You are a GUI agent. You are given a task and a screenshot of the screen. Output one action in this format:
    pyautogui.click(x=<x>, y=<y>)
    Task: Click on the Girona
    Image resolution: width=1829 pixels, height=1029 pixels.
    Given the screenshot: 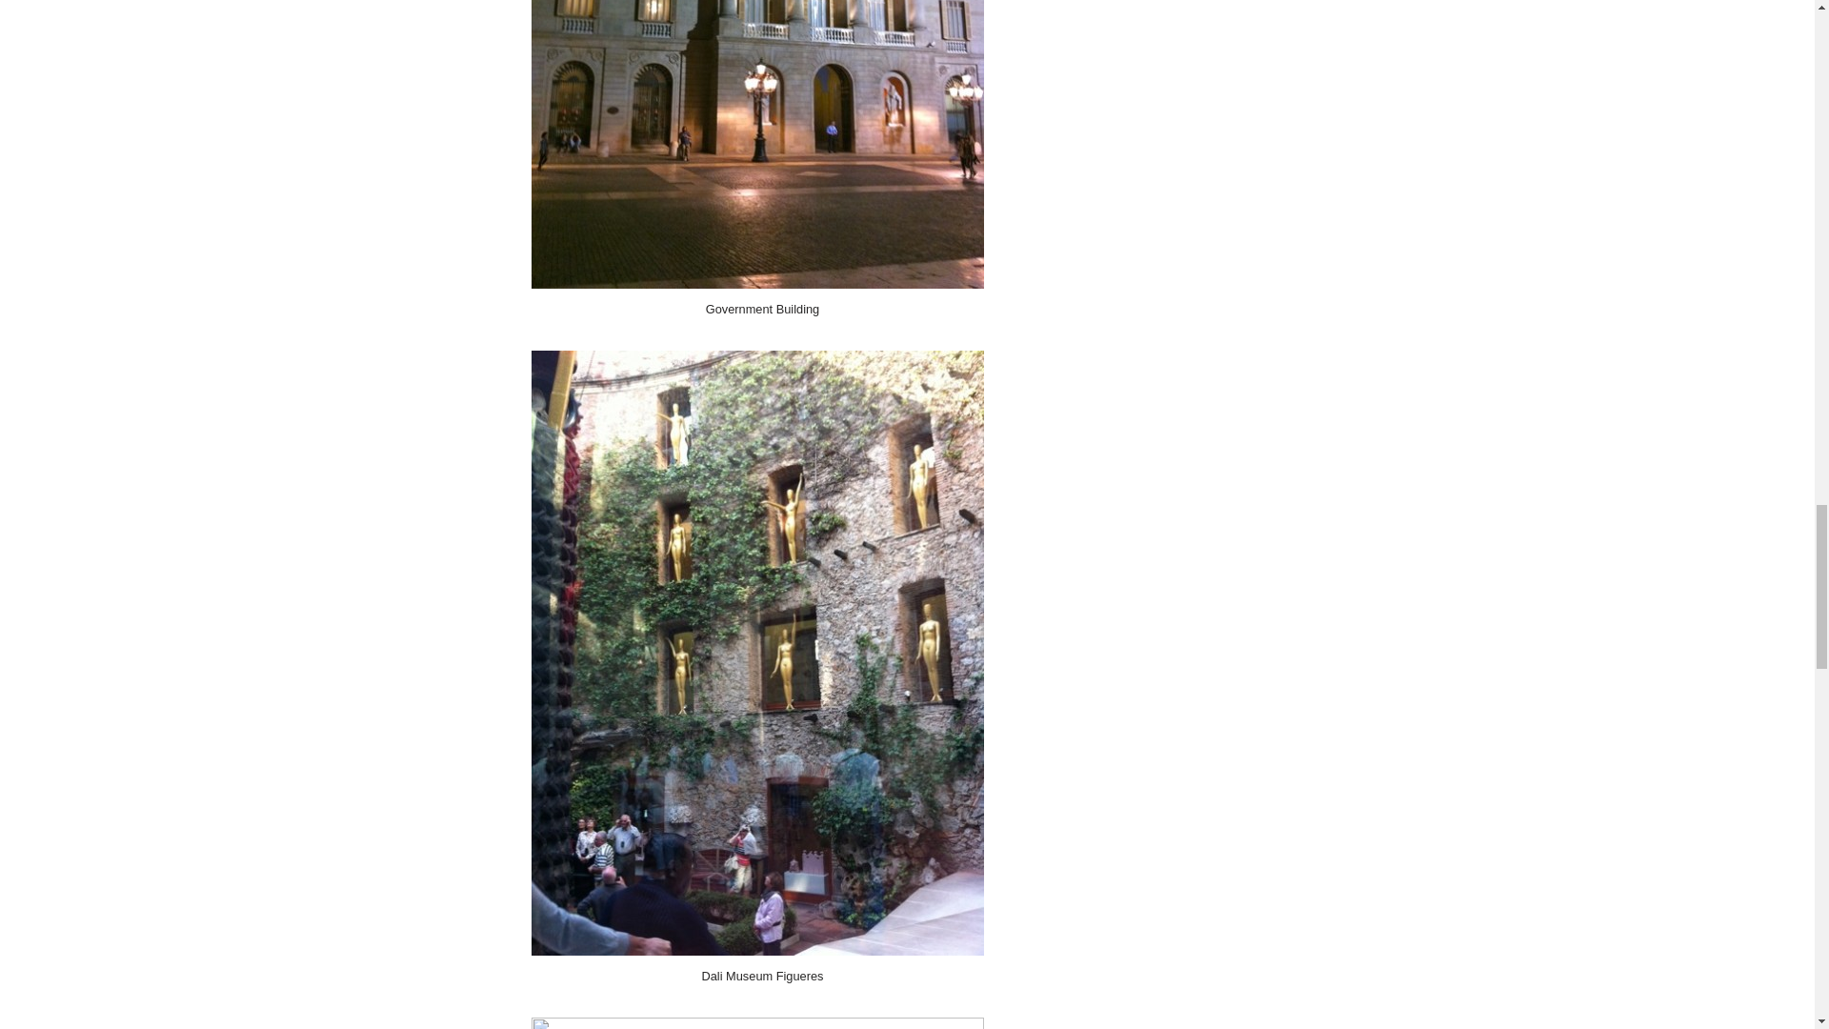 What is the action you would take?
    pyautogui.click(x=757, y=1023)
    